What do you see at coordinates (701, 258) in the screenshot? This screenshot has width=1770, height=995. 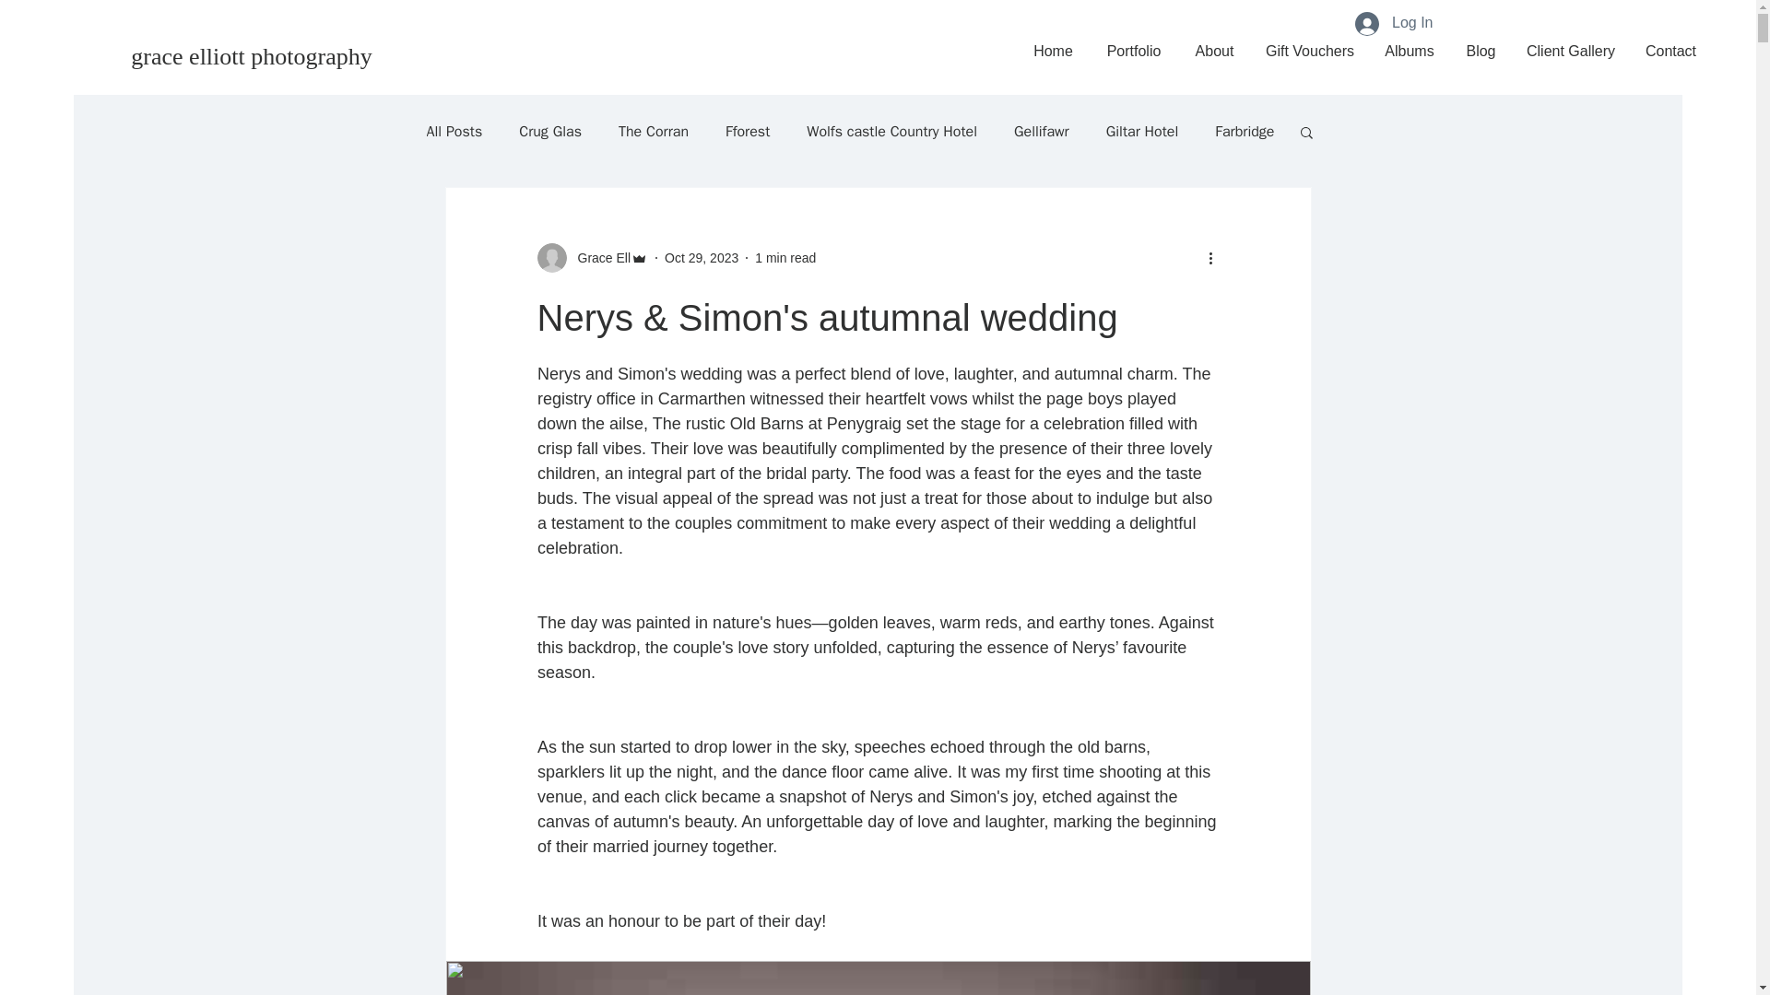 I see `Oct 29, 2023` at bounding box center [701, 258].